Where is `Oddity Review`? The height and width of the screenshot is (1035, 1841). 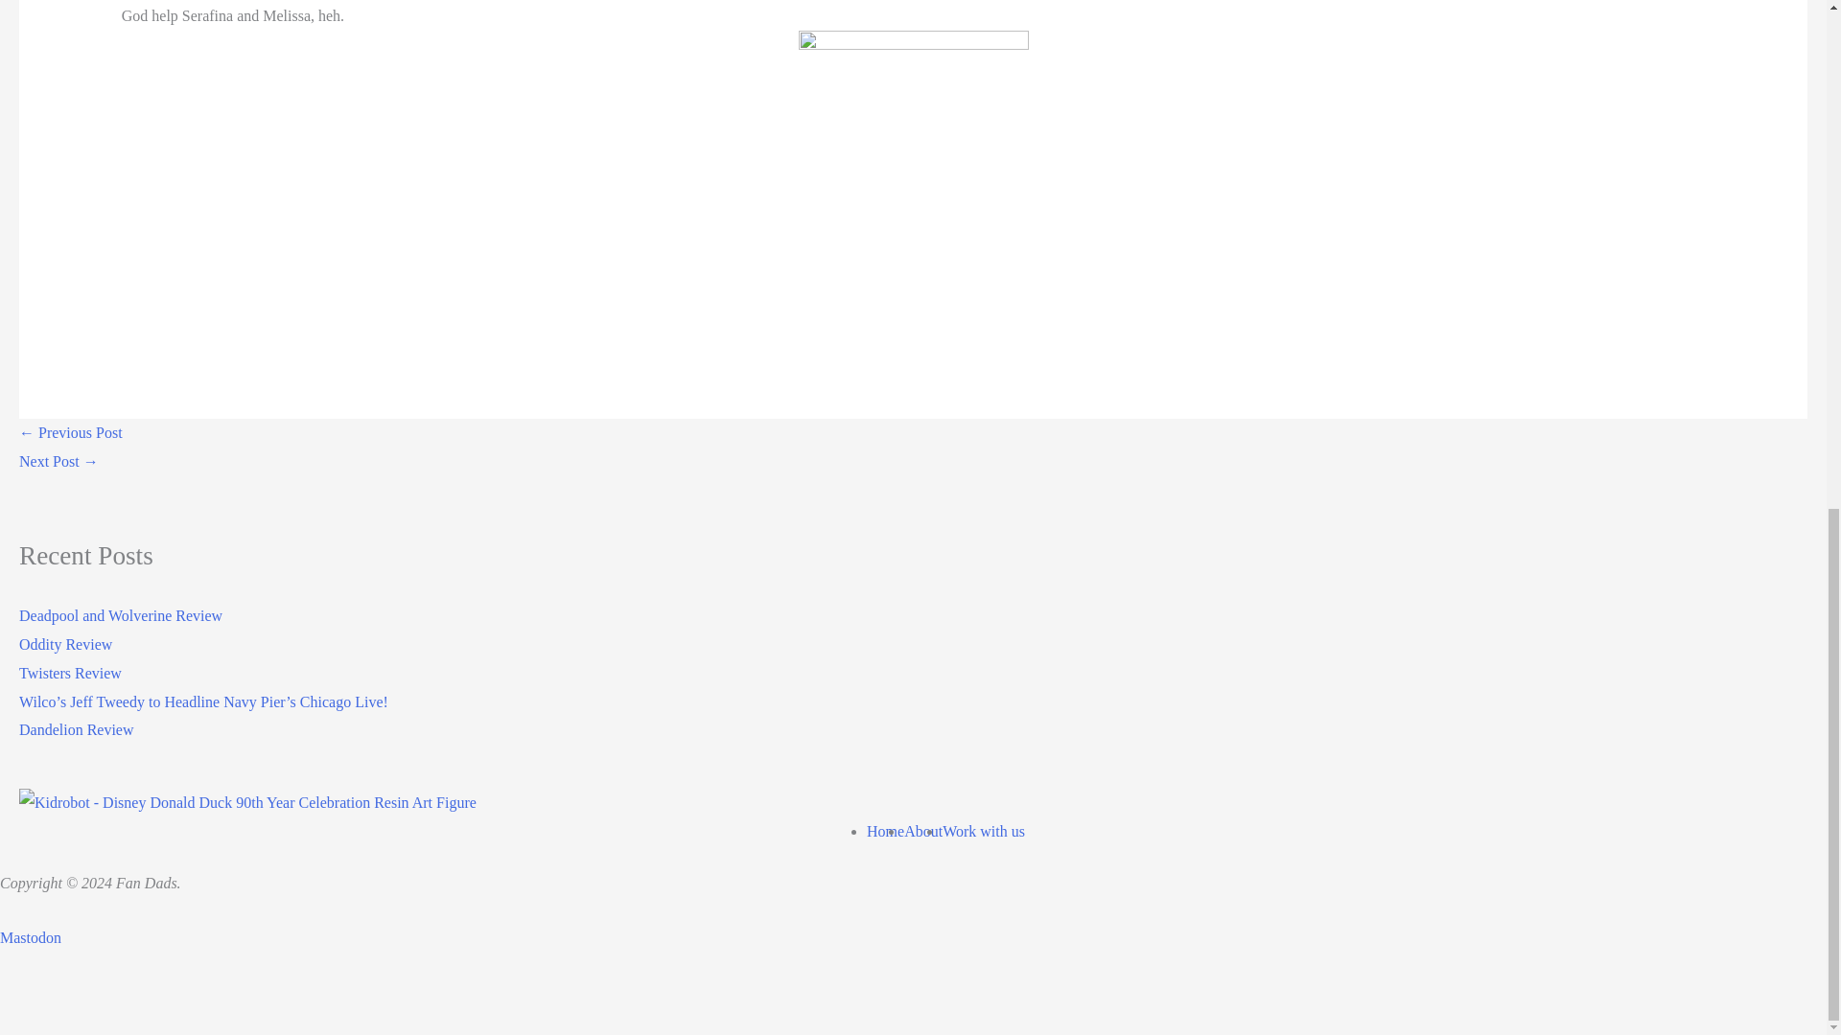
Oddity Review is located at coordinates (65, 644).